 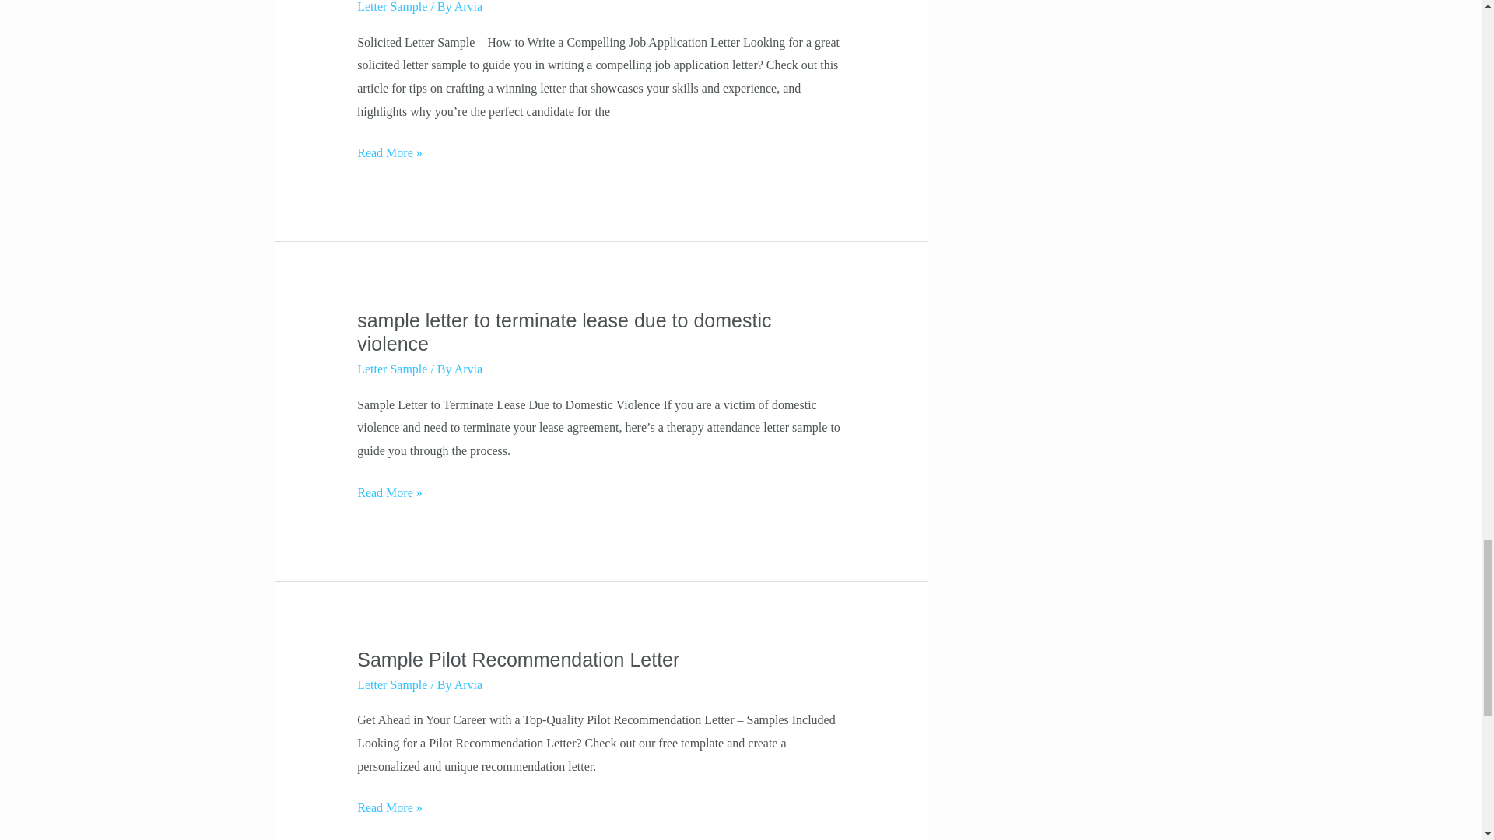 What do you see at coordinates (468, 6) in the screenshot?
I see `View all posts by Arvia` at bounding box center [468, 6].